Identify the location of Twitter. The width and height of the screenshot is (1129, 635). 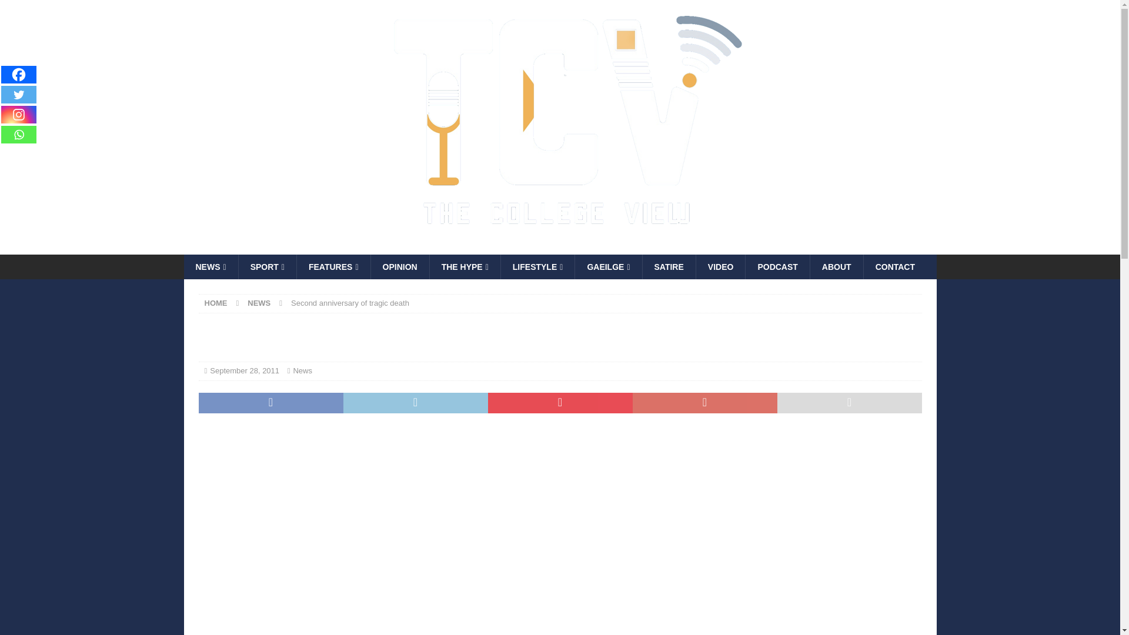
(18, 94).